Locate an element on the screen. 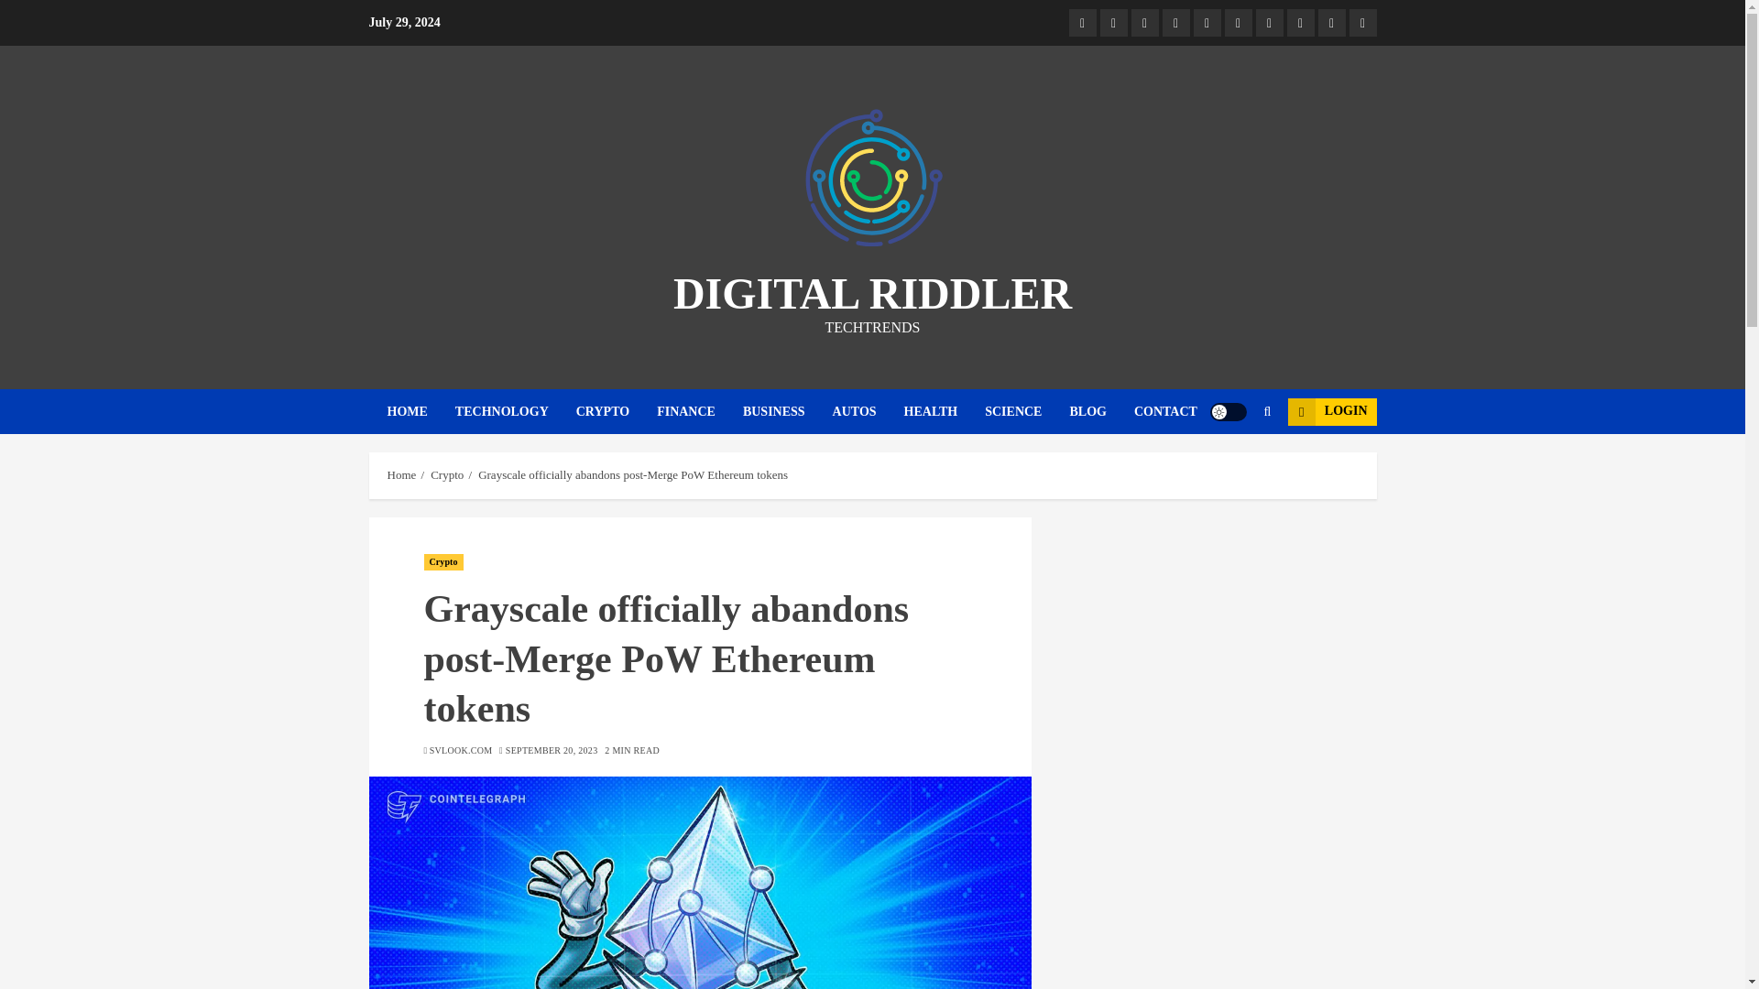  HOME is located at coordinates (420, 412).